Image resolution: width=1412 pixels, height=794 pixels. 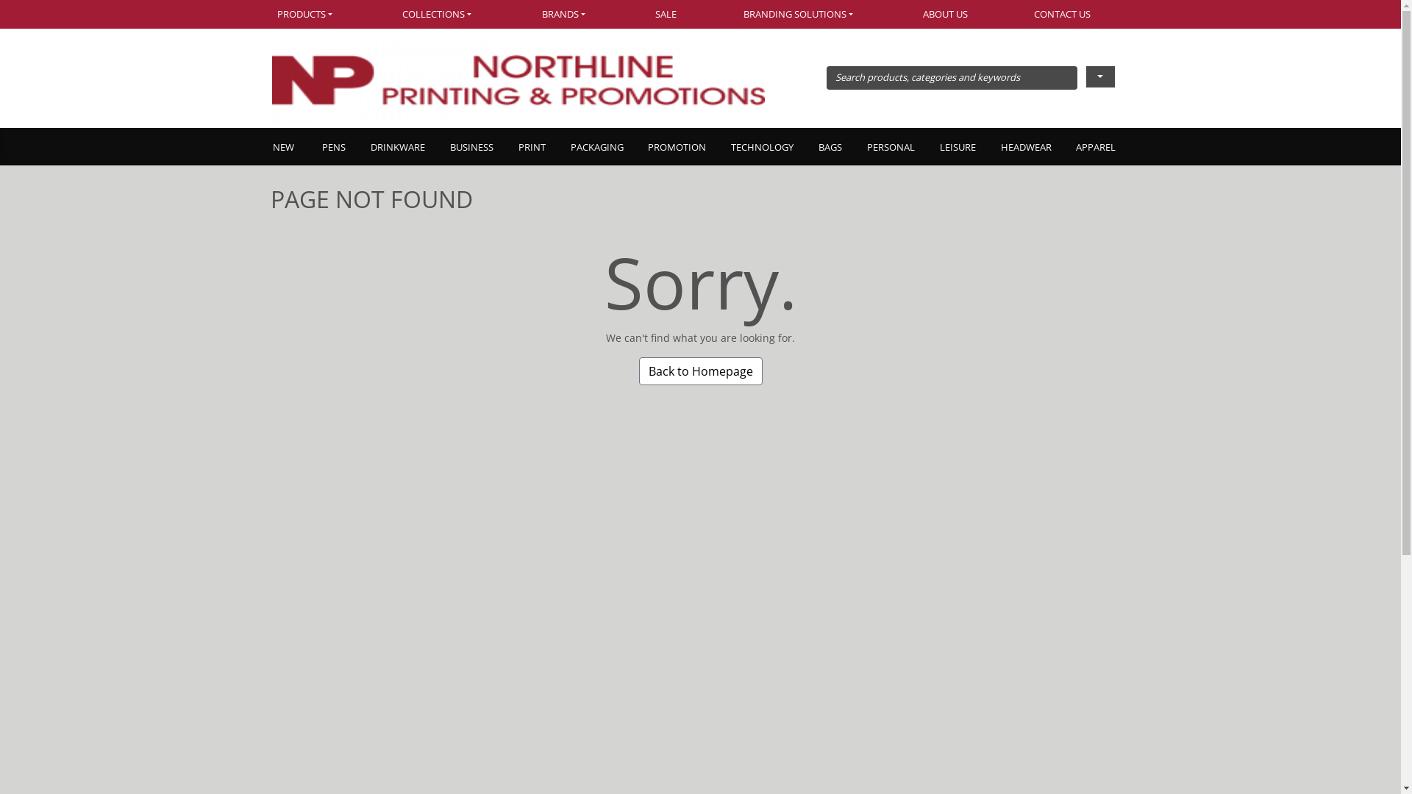 I want to click on HEADWEAR, so click(x=1025, y=149).